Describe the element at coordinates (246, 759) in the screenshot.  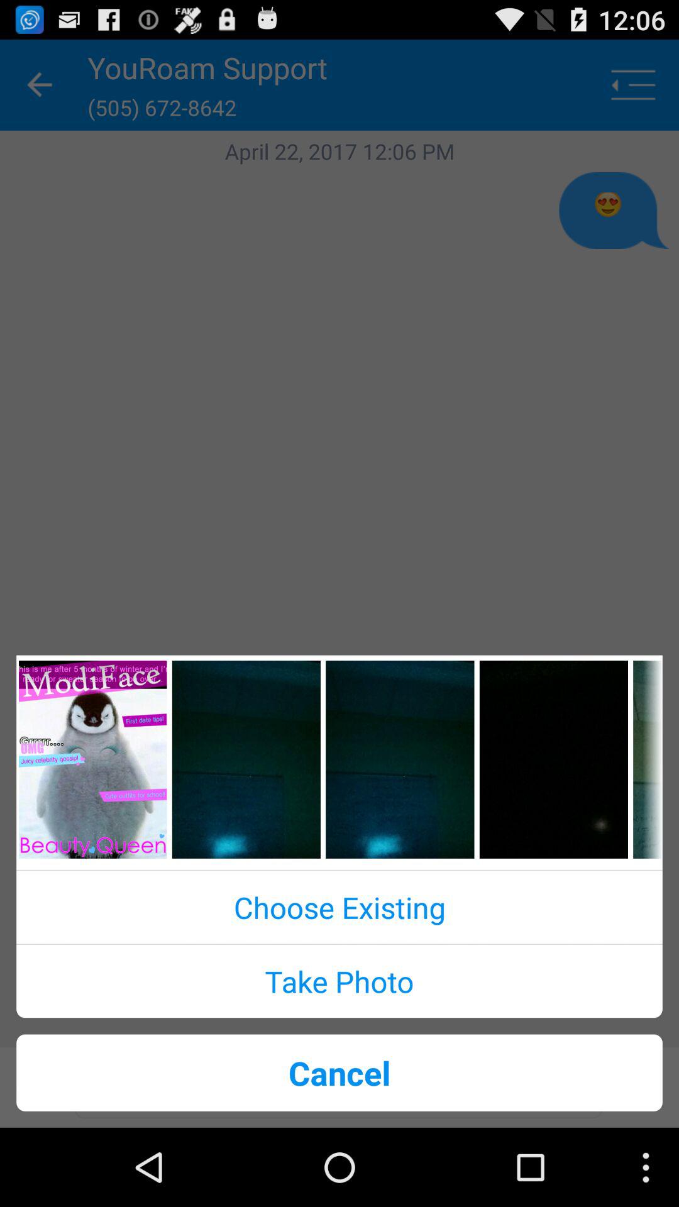
I see `choose this photo` at that location.